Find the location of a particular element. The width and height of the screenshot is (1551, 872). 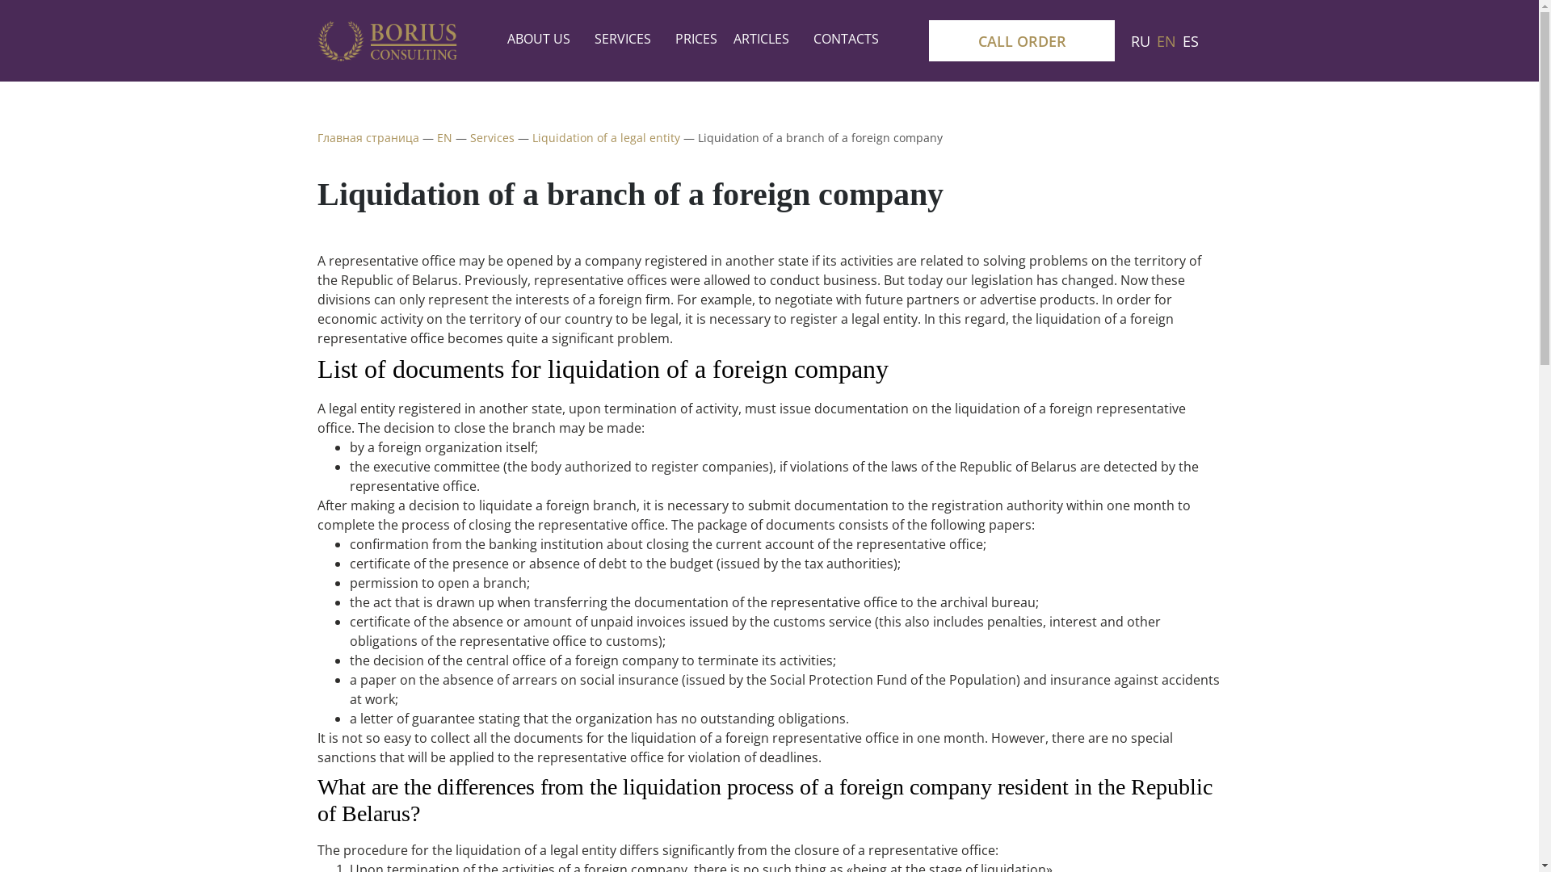

Services is located at coordinates (493, 137).